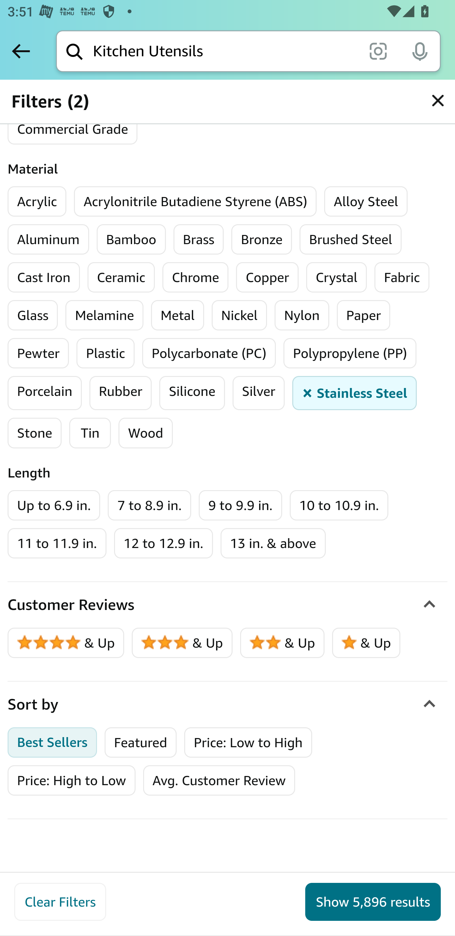 The height and width of the screenshot is (936, 455). Describe the element at coordinates (198, 240) in the screenshot. I see `Brass` at that location.